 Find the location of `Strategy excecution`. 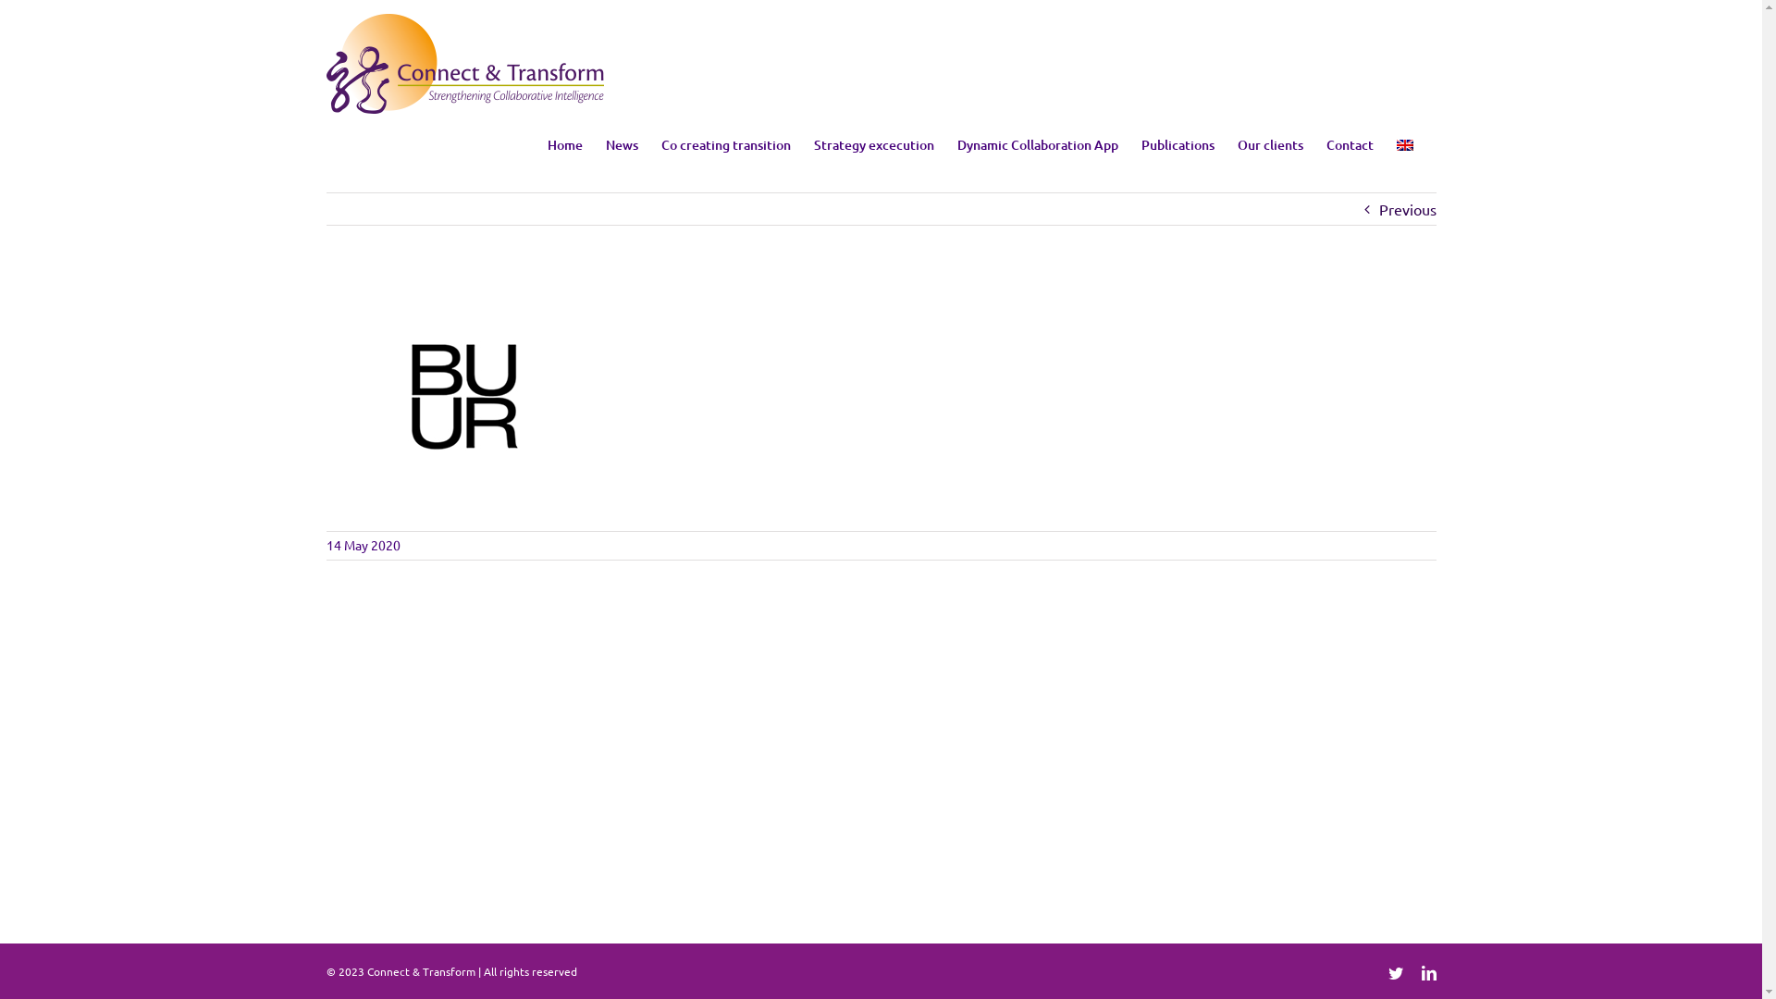

Strategy excecution is located at coordinates (873, 144).